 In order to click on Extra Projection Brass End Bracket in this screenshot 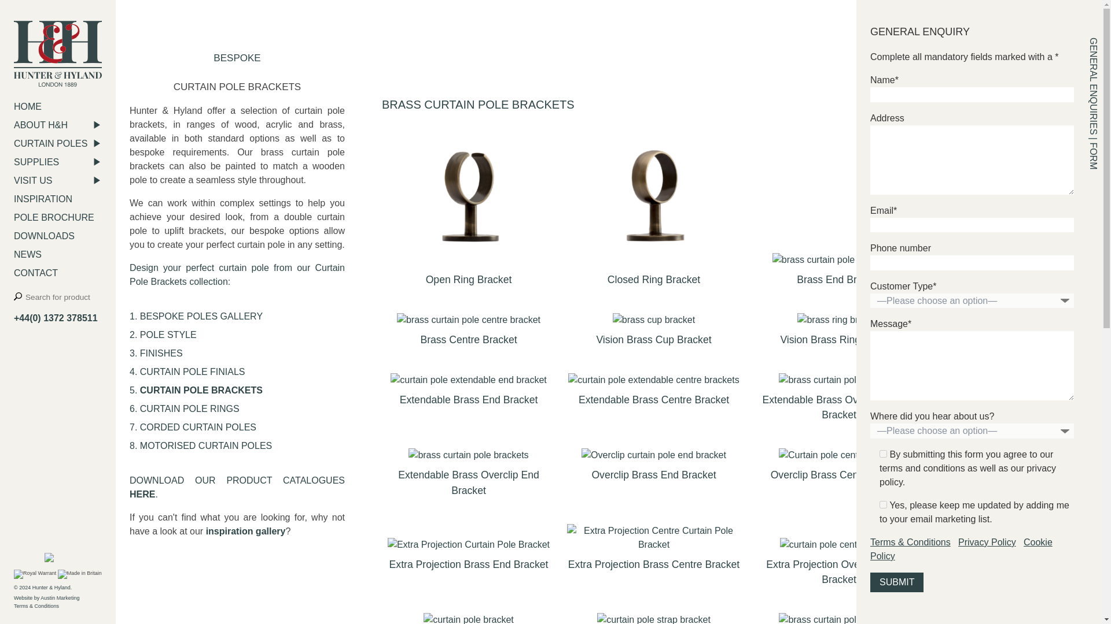, I will do `click(469, 557)`.